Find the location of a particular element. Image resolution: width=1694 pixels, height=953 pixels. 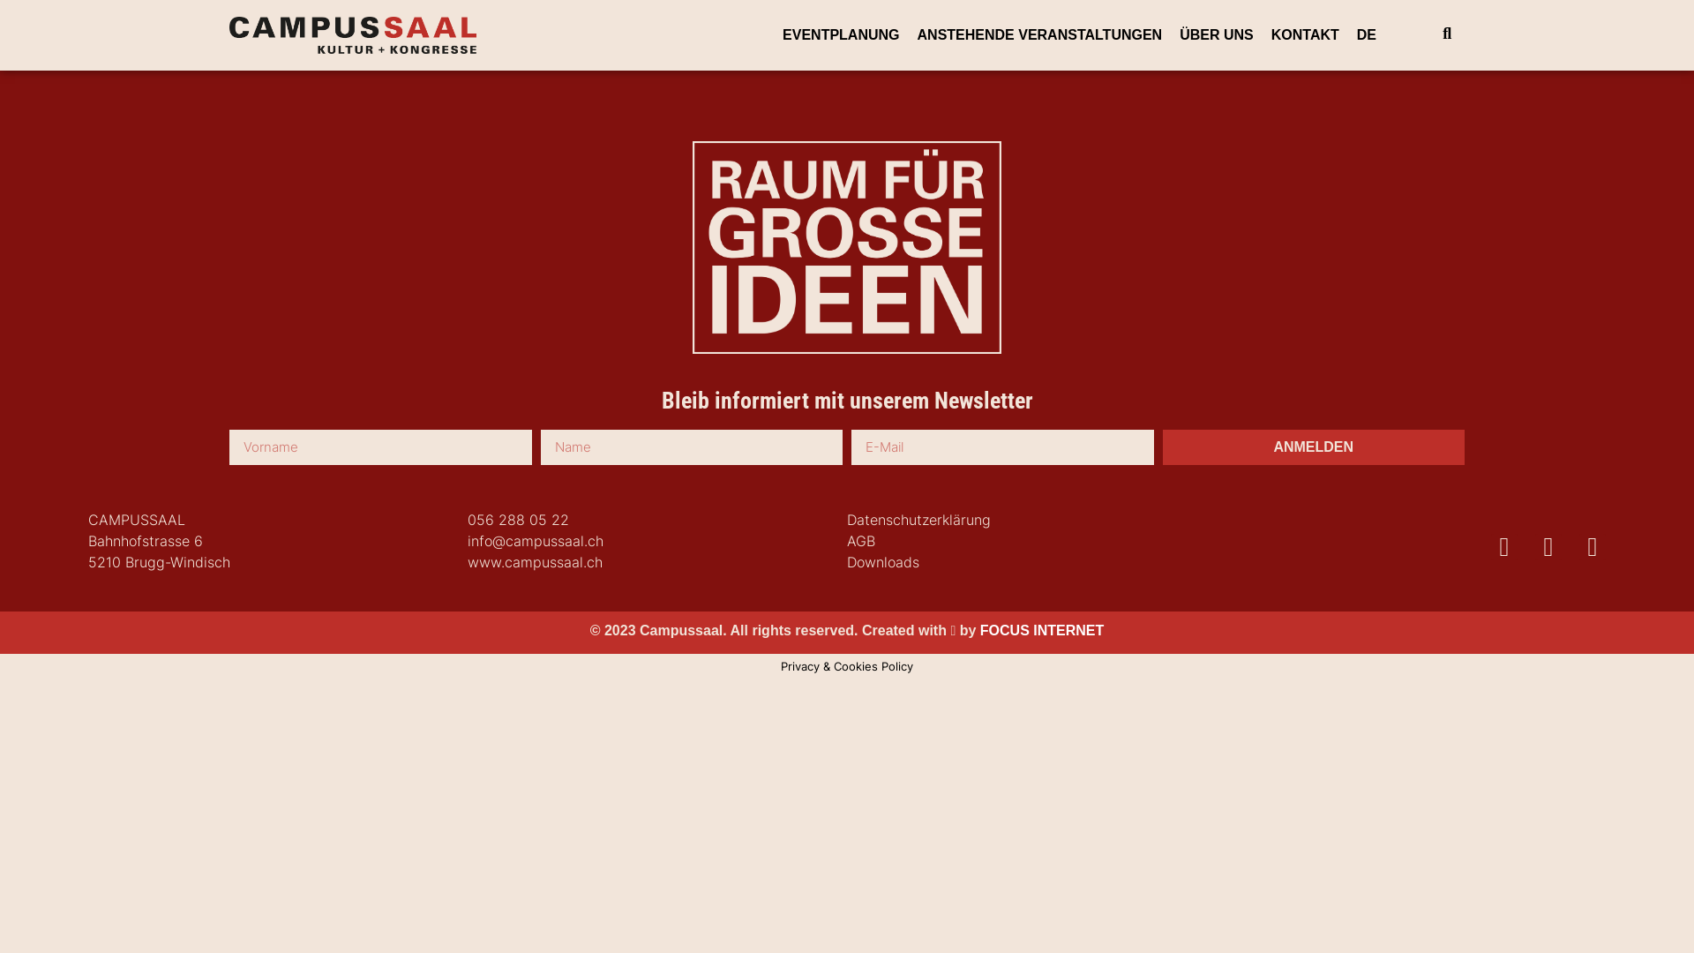

KONTAKT is located at coordinates (1306, 35).